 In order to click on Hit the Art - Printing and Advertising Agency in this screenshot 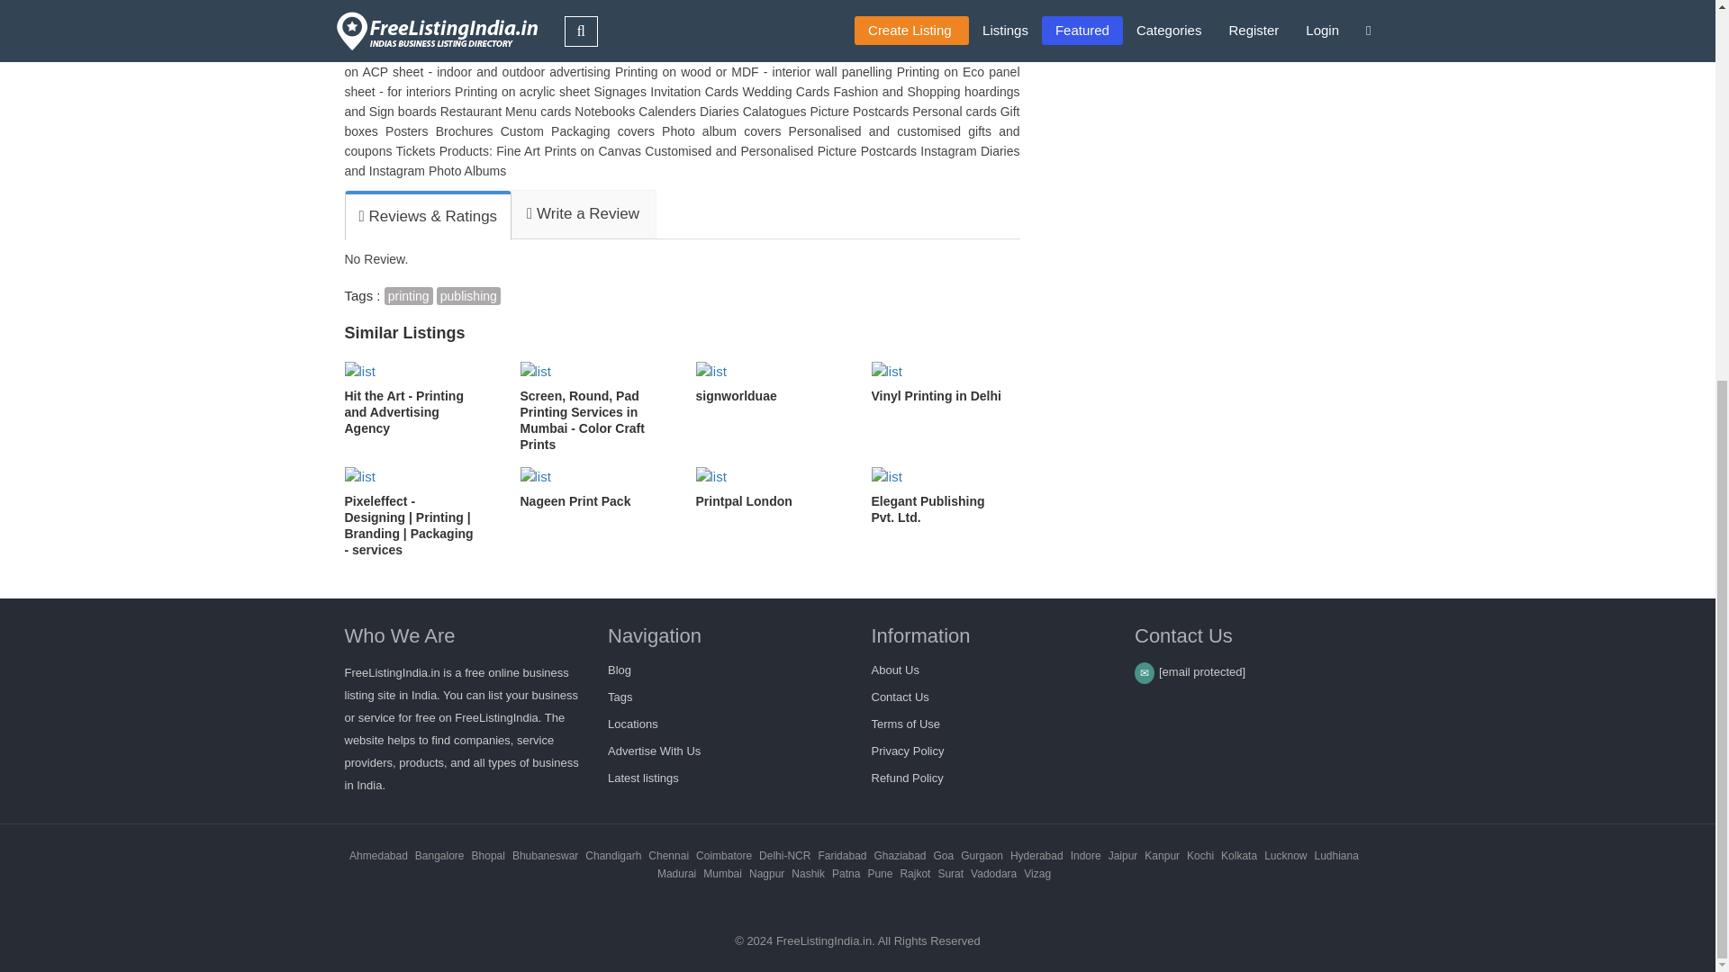, I will do `click(418, 398)`.